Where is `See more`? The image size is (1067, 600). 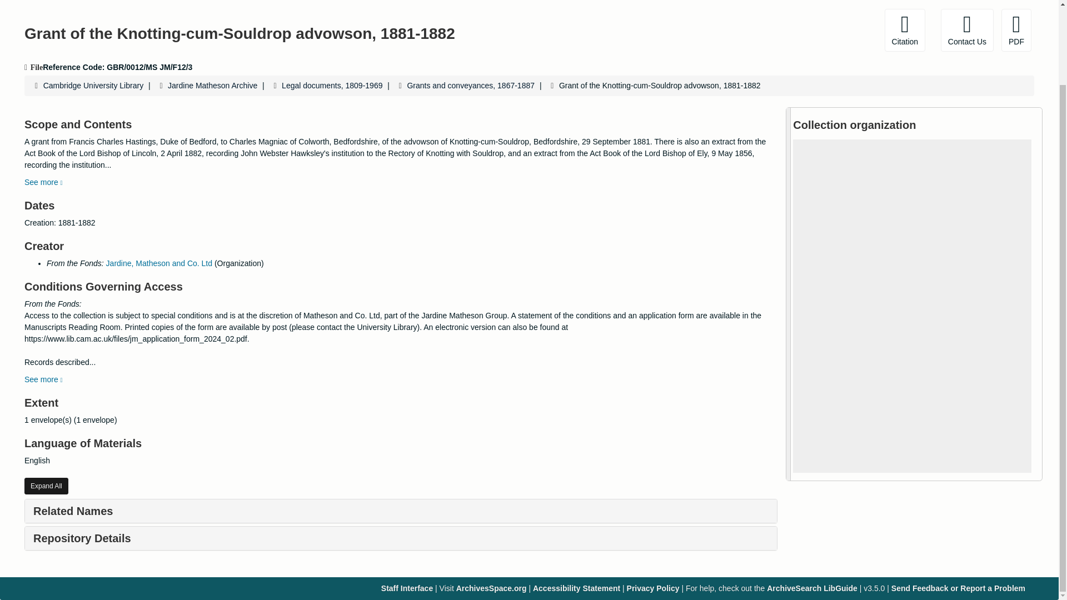
See more is located at coordinates (43, 182).